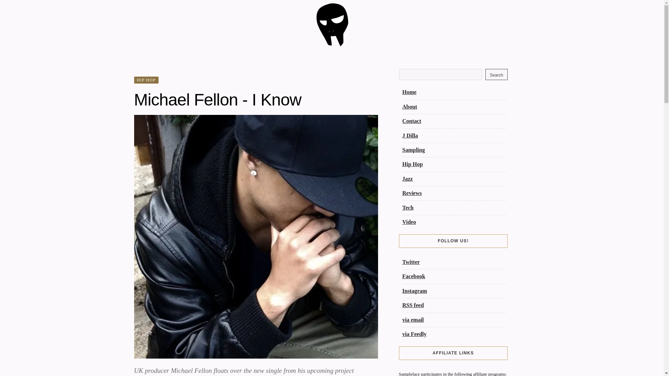  Describe the element at coordinates (413, 150) in the screenshot. I see `Sampling` at that location.